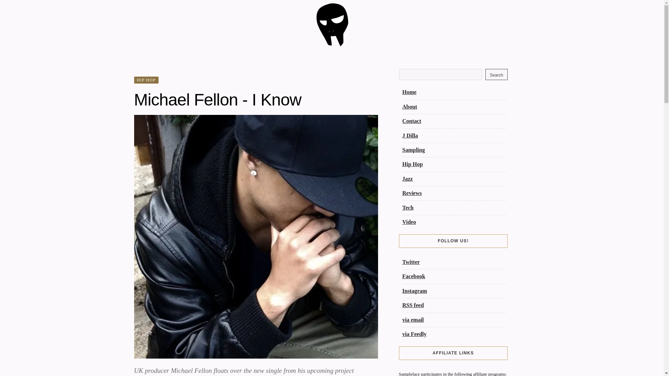  Describe the element at coordinates (413, 150) in the screenshot. I see `Sampling` at that location.